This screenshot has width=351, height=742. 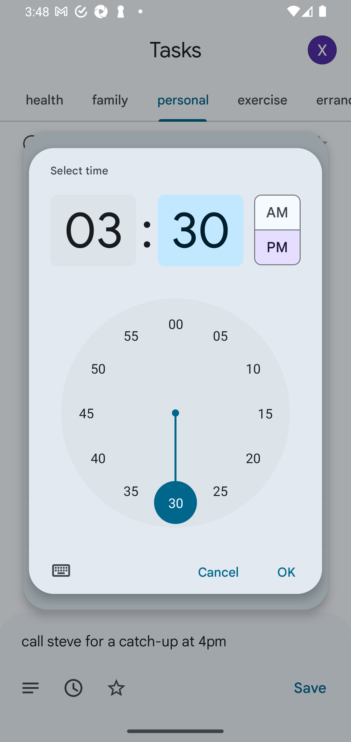 I want to click on 03 3 o'clock, so click(x=93, y=230).